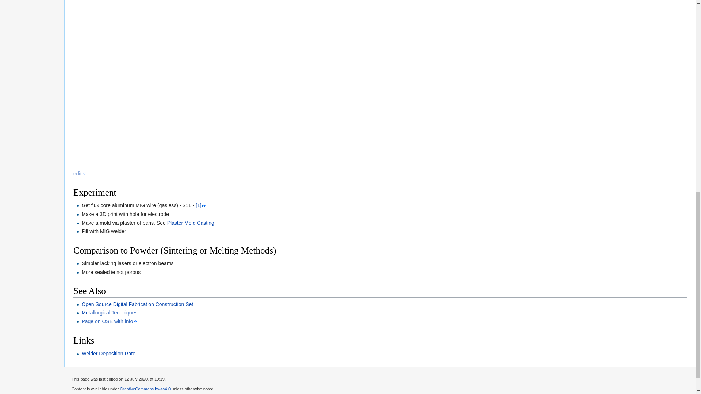 The height and width of the screenshot is (394, 701). I want to click on Page on OSE with info, so click(109, 321).